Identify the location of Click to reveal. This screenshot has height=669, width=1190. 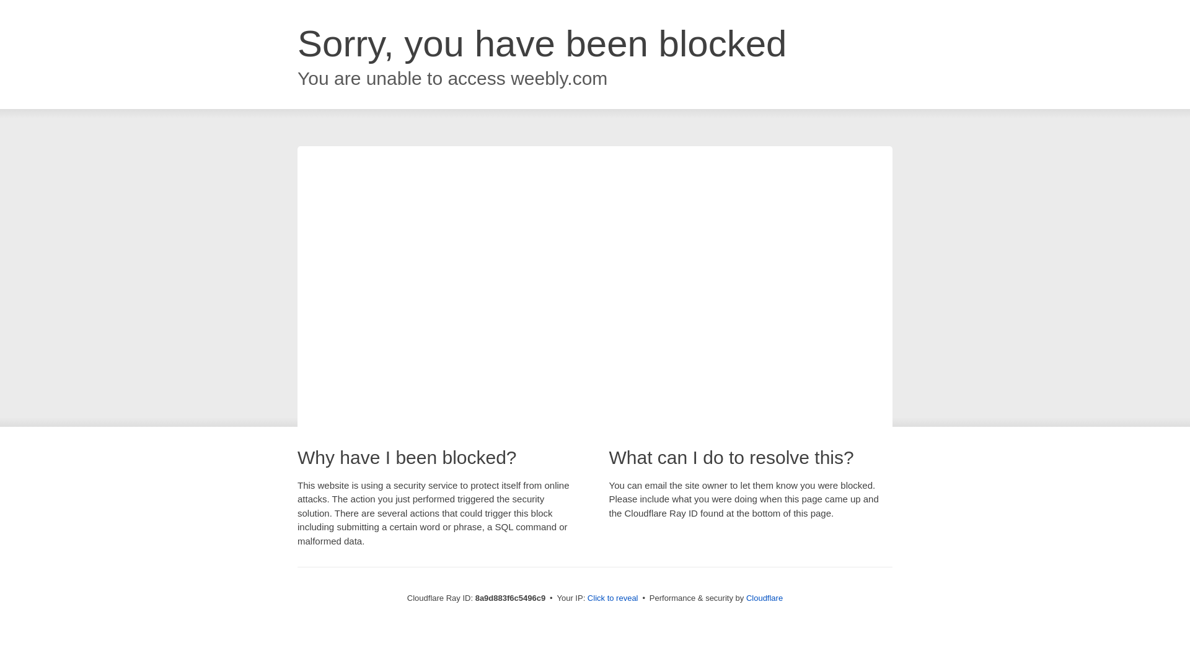
(612, 598).